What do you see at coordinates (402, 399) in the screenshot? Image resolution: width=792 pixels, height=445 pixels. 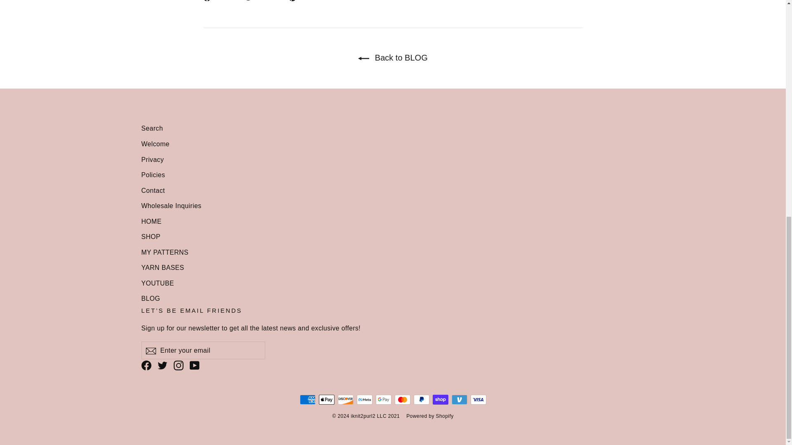 I see `Mastercard` at bounding box center [402, 399].